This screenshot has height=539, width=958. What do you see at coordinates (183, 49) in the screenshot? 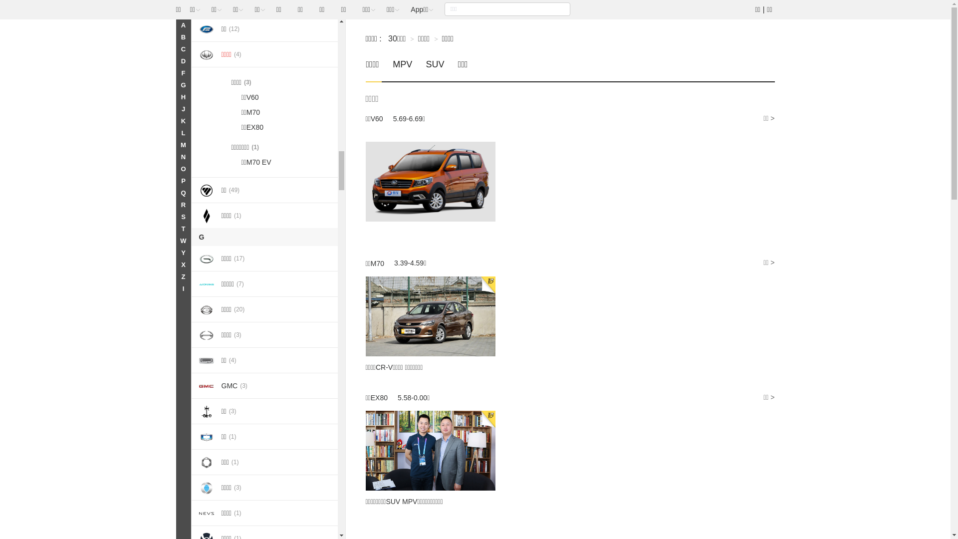
I see `C` at bounding box center [183, 49].